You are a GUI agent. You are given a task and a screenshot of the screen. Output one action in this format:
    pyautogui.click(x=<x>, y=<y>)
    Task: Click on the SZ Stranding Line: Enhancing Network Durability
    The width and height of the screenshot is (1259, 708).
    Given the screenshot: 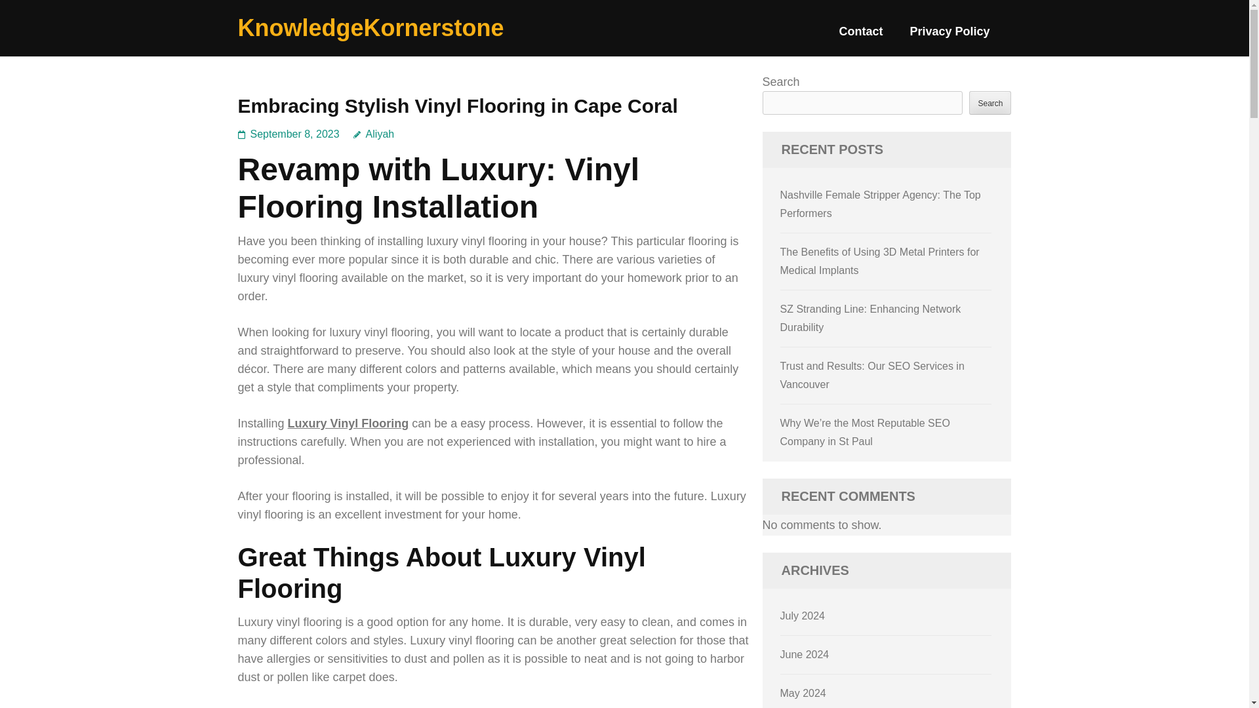 What is the action you would take?
    pyautogui.click(x=871, y=318)
    